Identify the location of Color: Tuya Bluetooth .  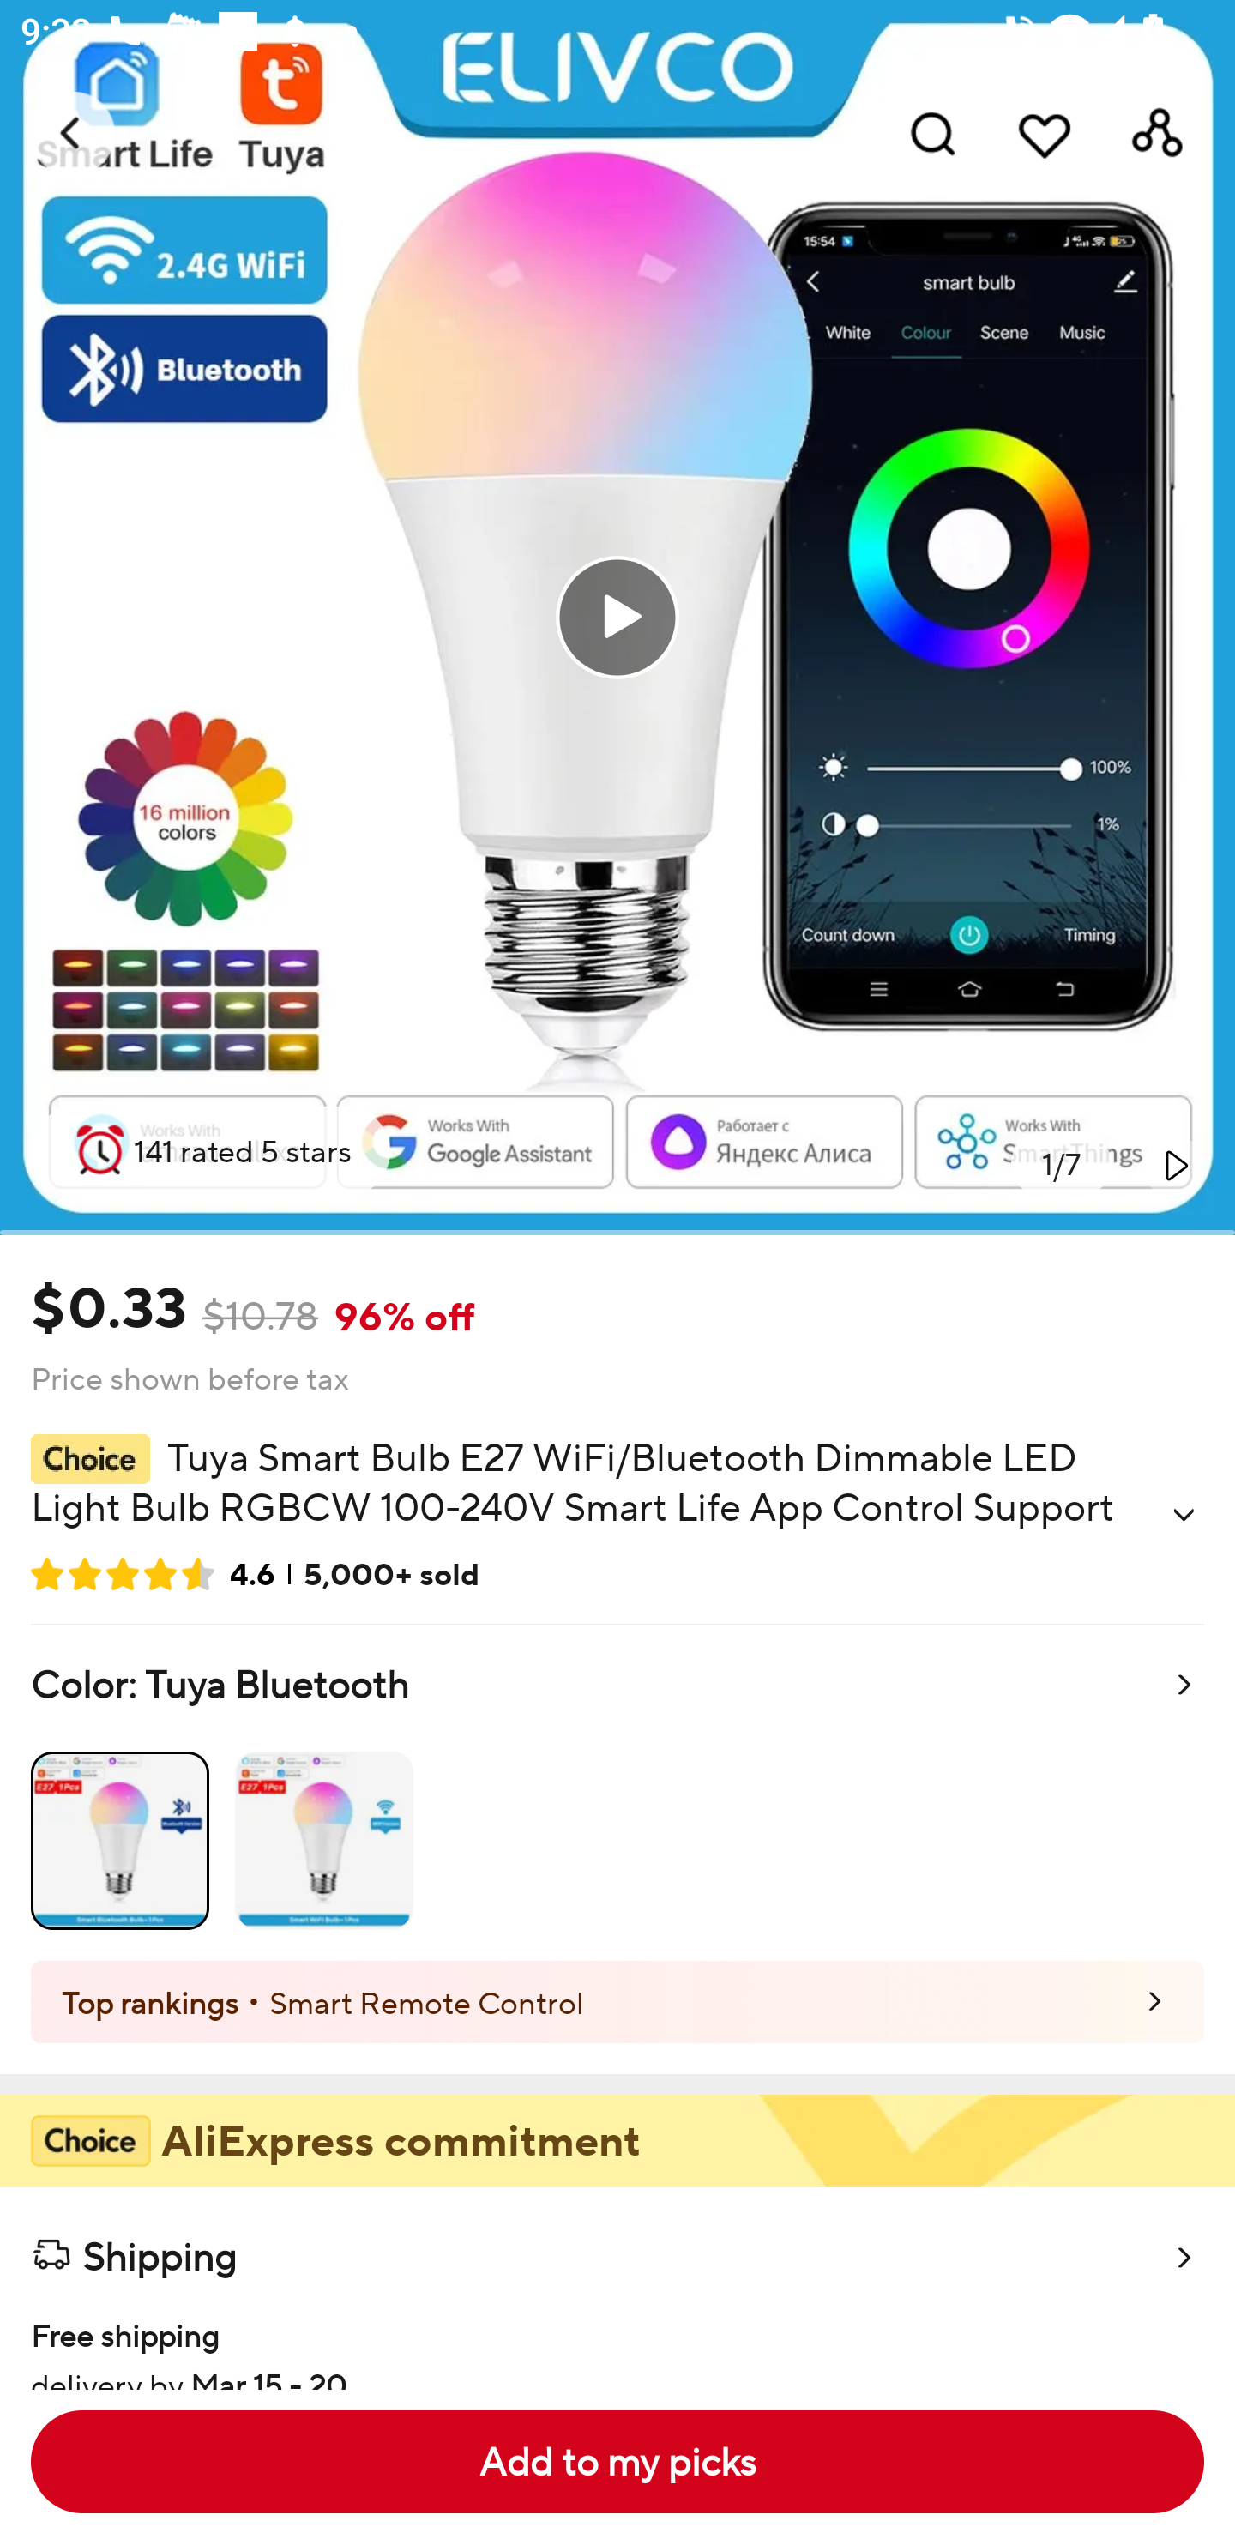
(617, 1793).